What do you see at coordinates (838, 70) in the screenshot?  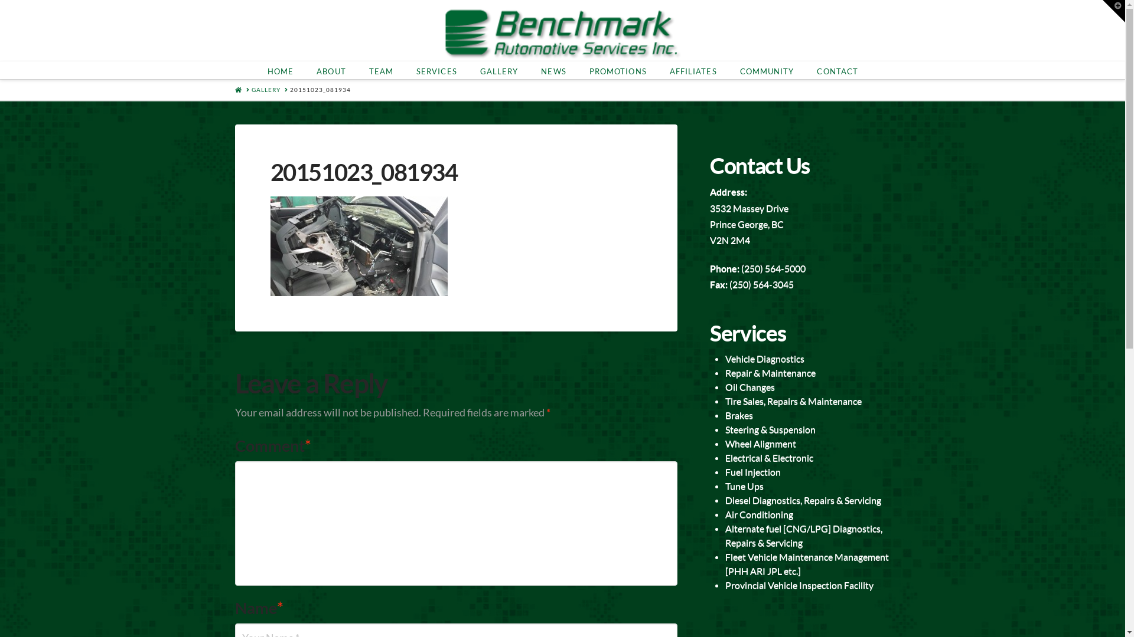 I see `CONTACT` at bounding box center [838, 70].